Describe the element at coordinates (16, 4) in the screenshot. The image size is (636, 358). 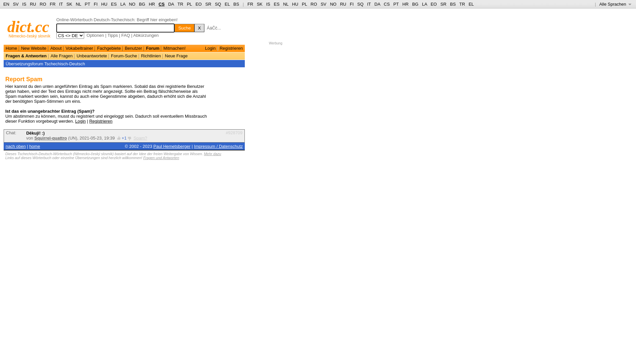
I see `SV` at that location.